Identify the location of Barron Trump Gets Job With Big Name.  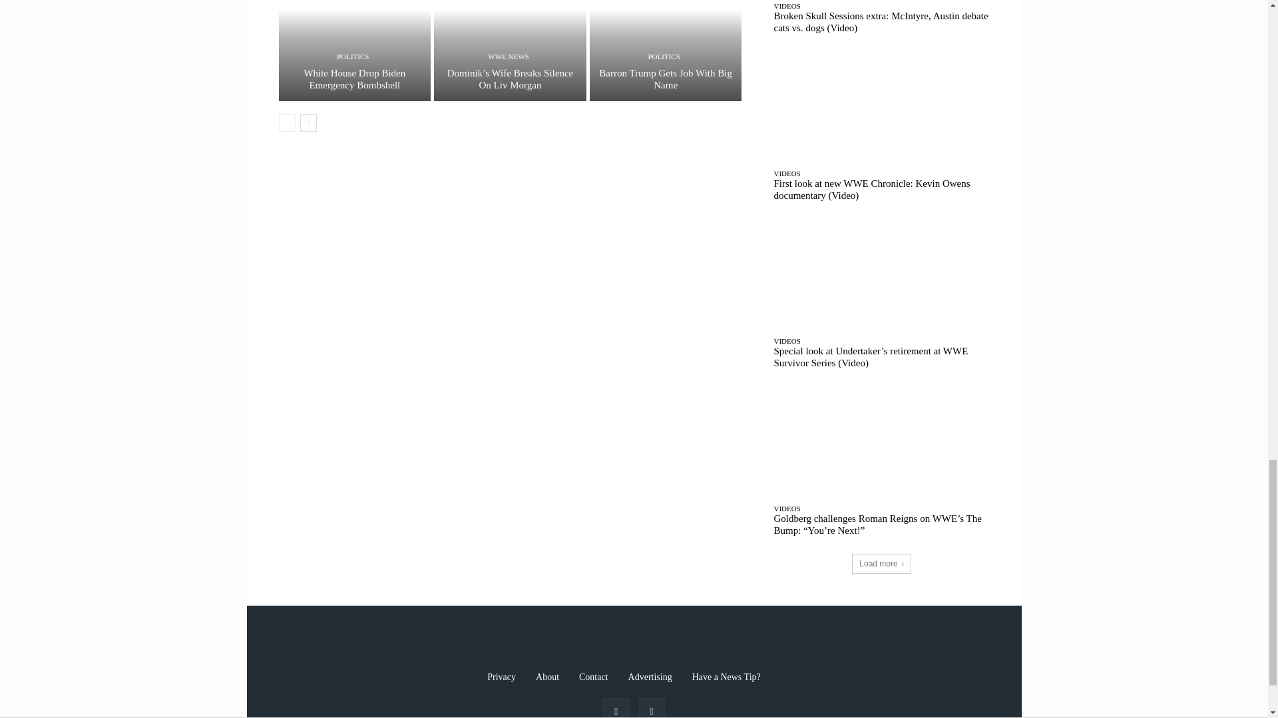
(666, 51).